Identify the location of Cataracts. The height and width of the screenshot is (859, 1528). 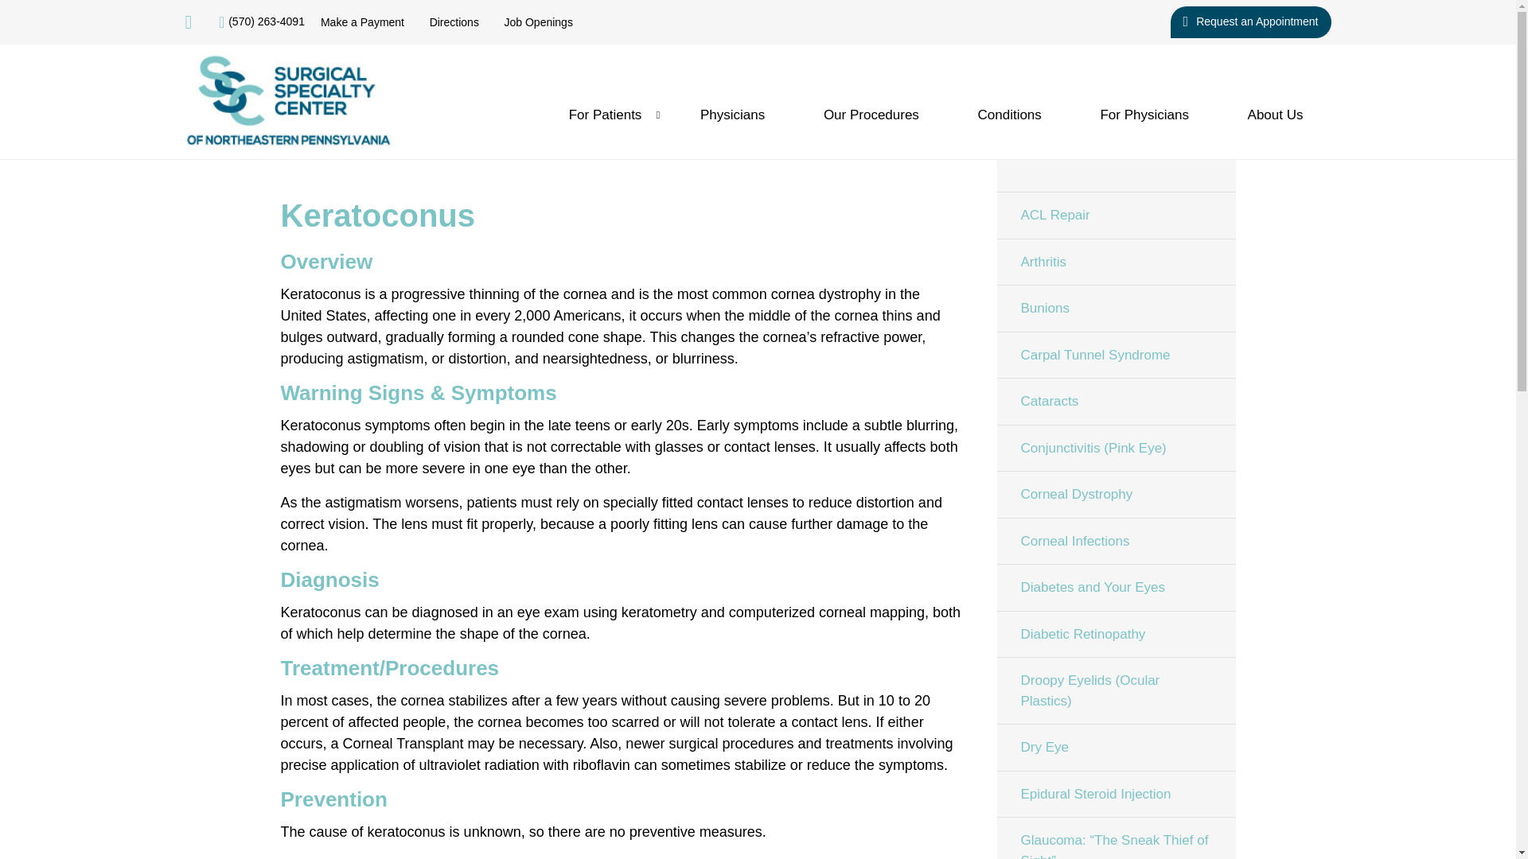
(1115, 401).